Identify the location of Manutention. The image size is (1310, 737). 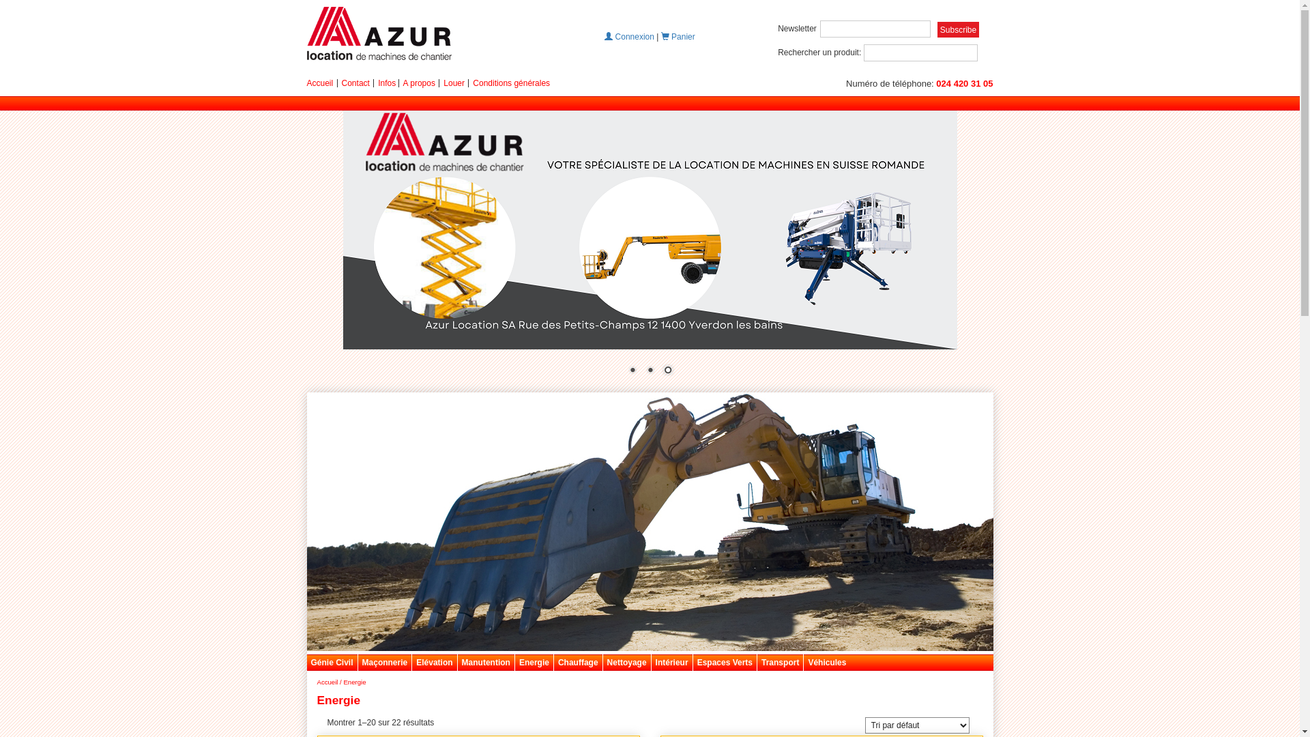
(486, 663).